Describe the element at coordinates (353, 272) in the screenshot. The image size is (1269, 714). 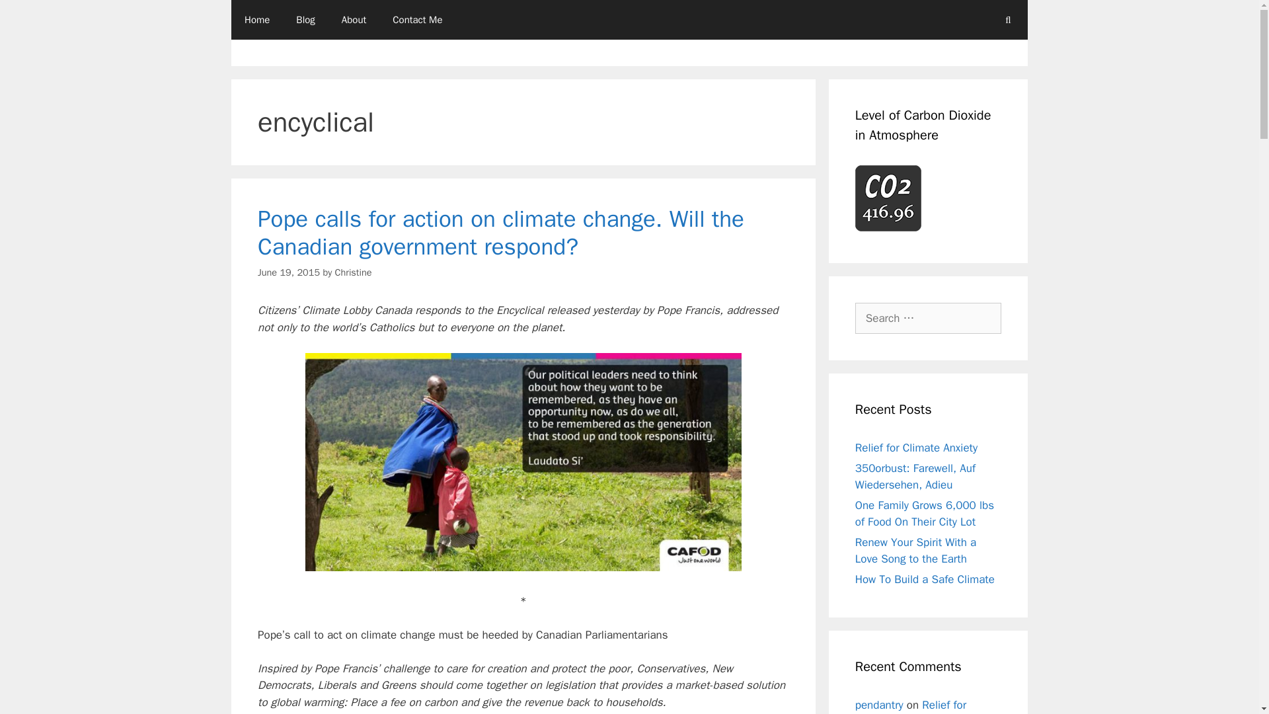
I see `View all posts by Christine` at that location.